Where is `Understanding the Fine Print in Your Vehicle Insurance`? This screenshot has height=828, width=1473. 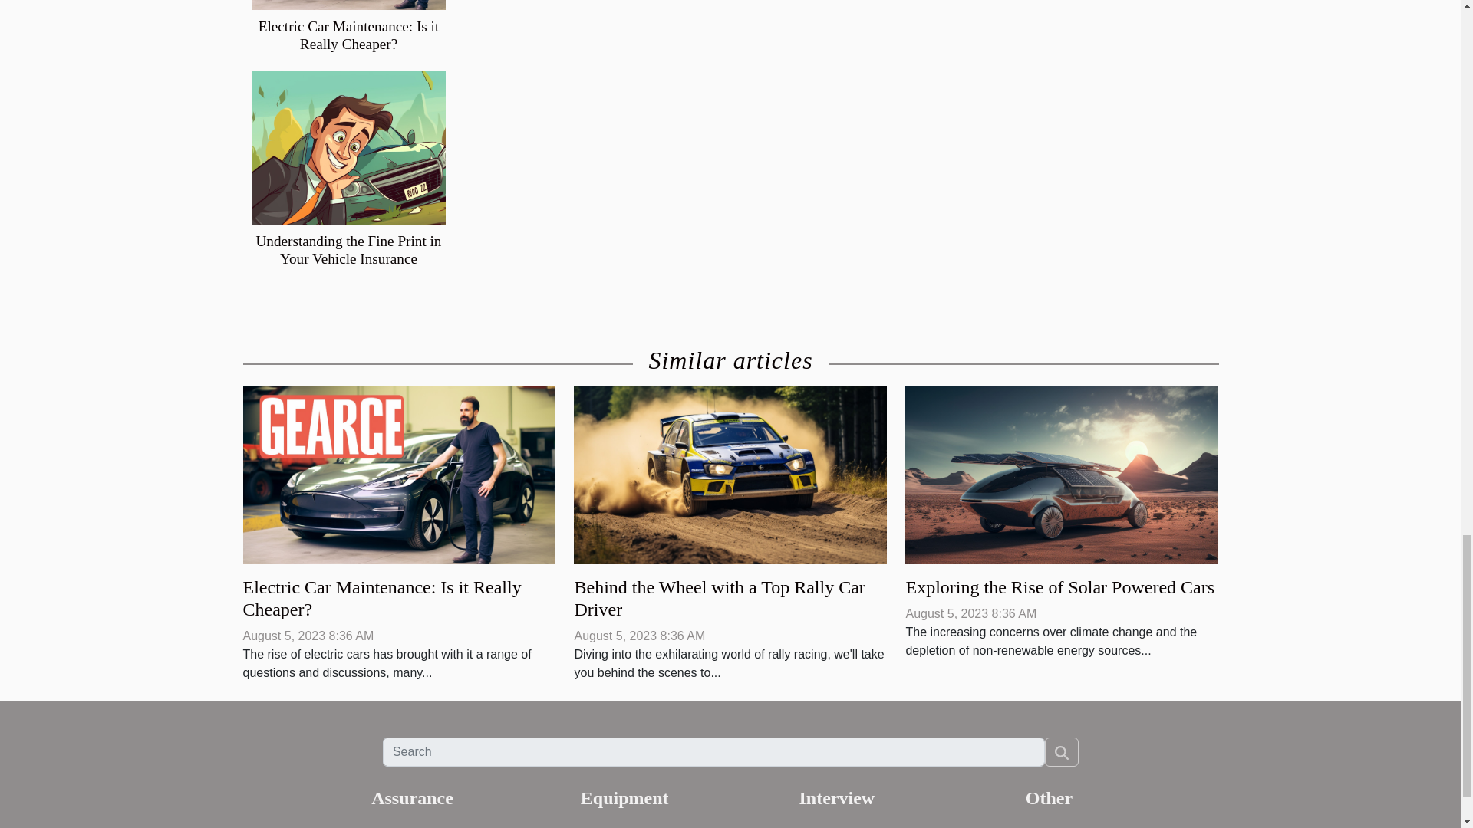 Understanding the Fine Print in Your Vehicle Insurance is located at coordinates (349, 249).